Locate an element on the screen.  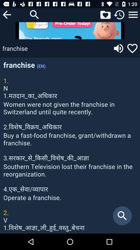
go to sound is located at coordinates (118, 48).